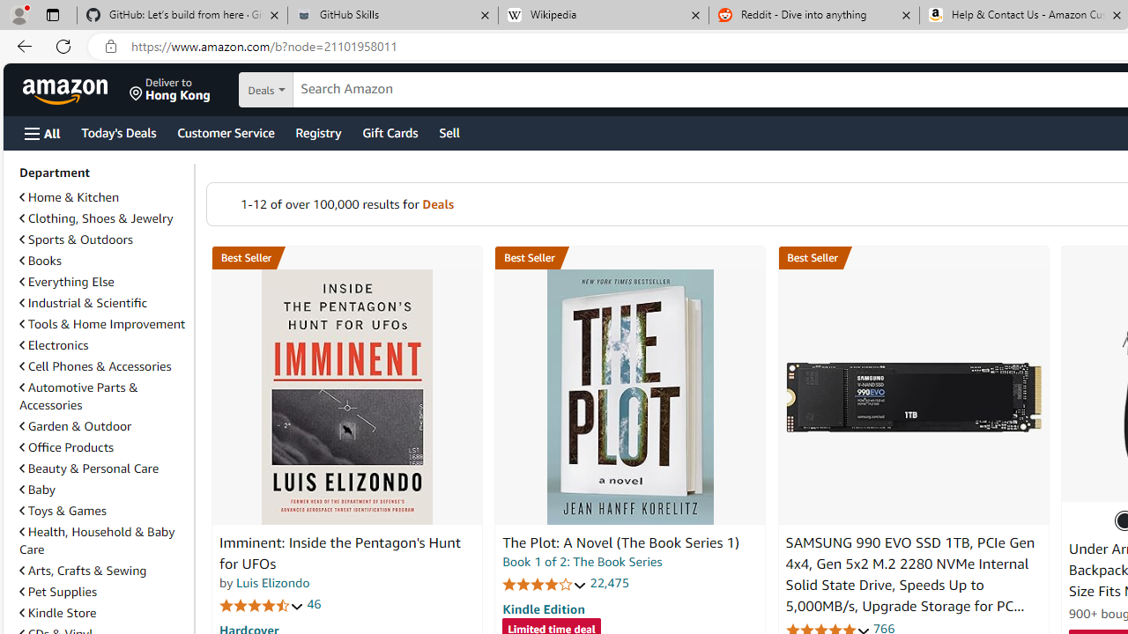 The height and width of the screenshot is (634, 1128). I want to click on Pet Supplies, so click(103, 591).